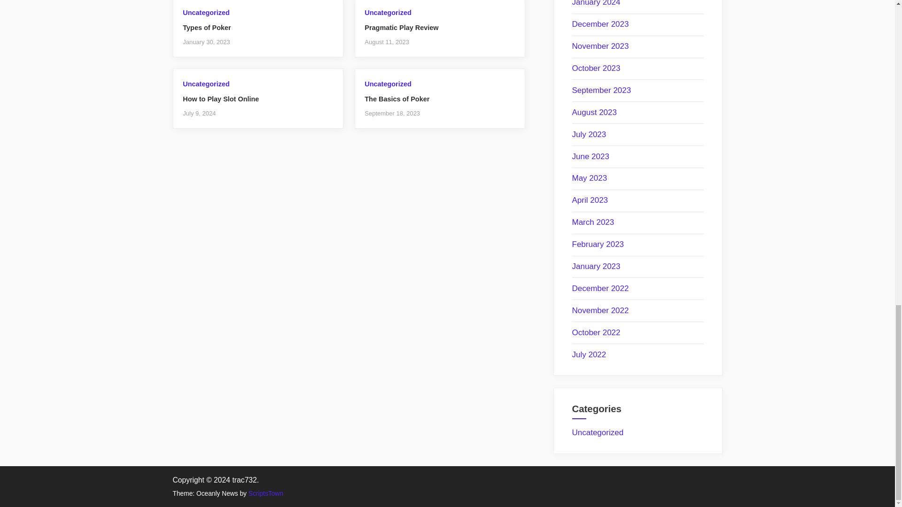 The image size is (902, 507). What do you see at coordinates (221, 99) in the screenshot?
I see `How to Play Slot Online` at bounding box center [221, 99].